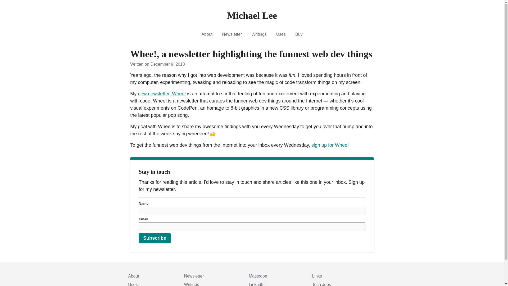  What do you see at coordinates (257, 284) in the screenshot?
I see `LinkedIn` at bounding box center [257, 284].